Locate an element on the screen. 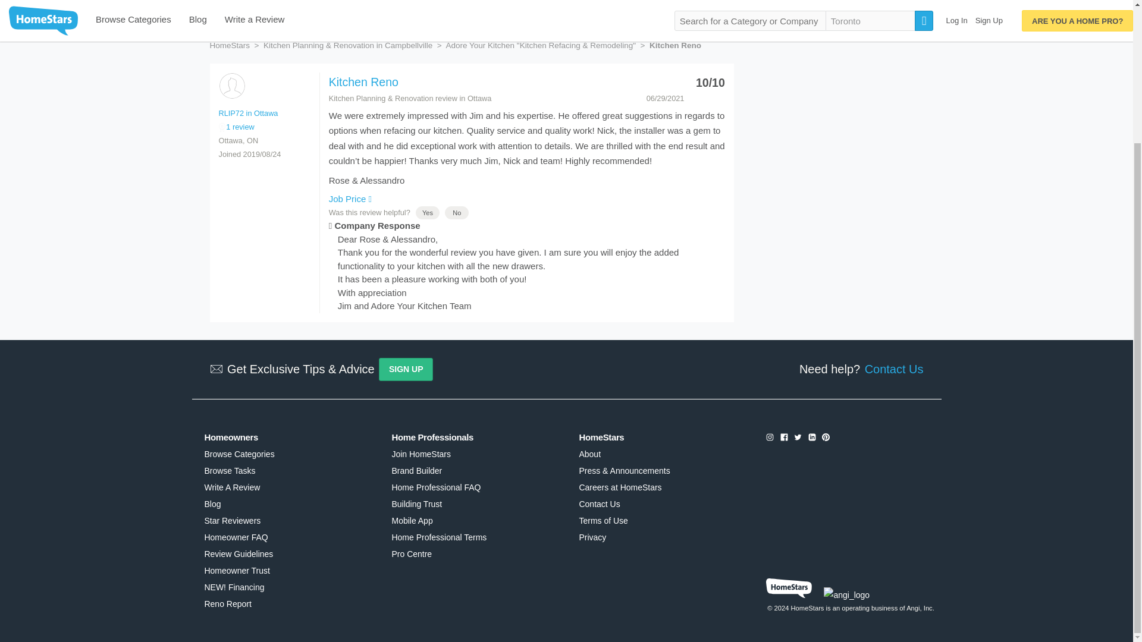  Review Guidelines is located at coordinates (238, 554).